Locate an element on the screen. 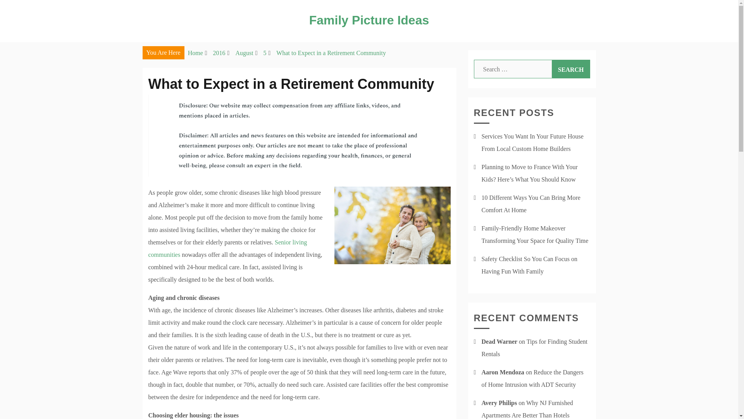  Why NJ Furnished Apartments Are Better Than Hotels is located at coordinates (527, 409).